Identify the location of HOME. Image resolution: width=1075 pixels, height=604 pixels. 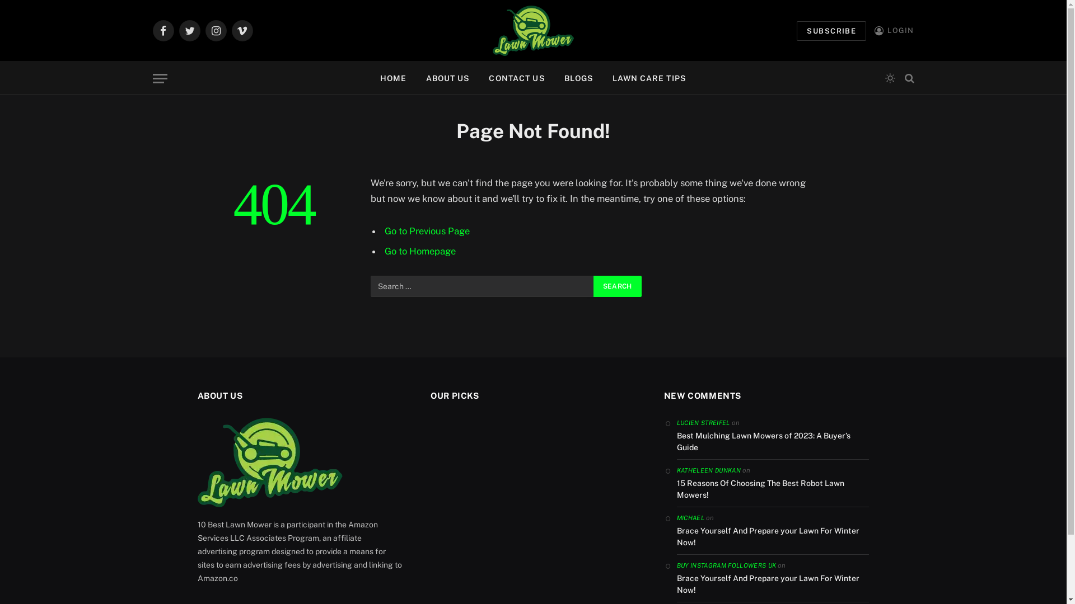
(393, 78).